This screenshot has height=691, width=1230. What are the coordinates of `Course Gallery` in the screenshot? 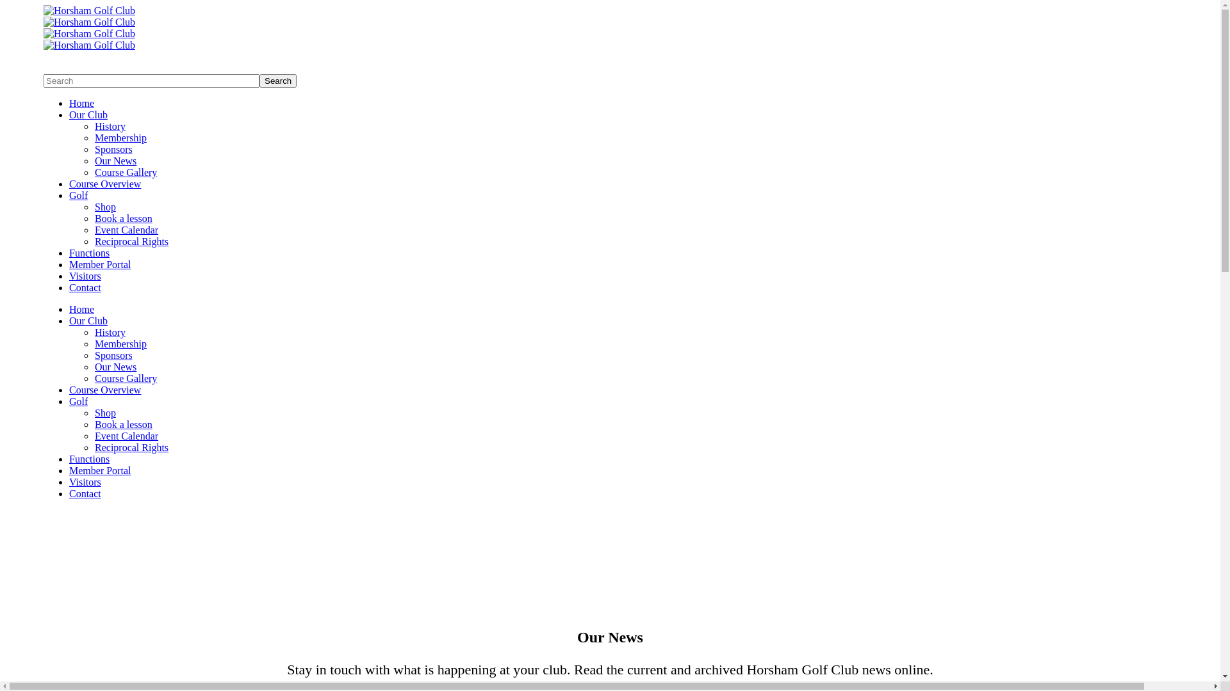 It's located at (126, 173).